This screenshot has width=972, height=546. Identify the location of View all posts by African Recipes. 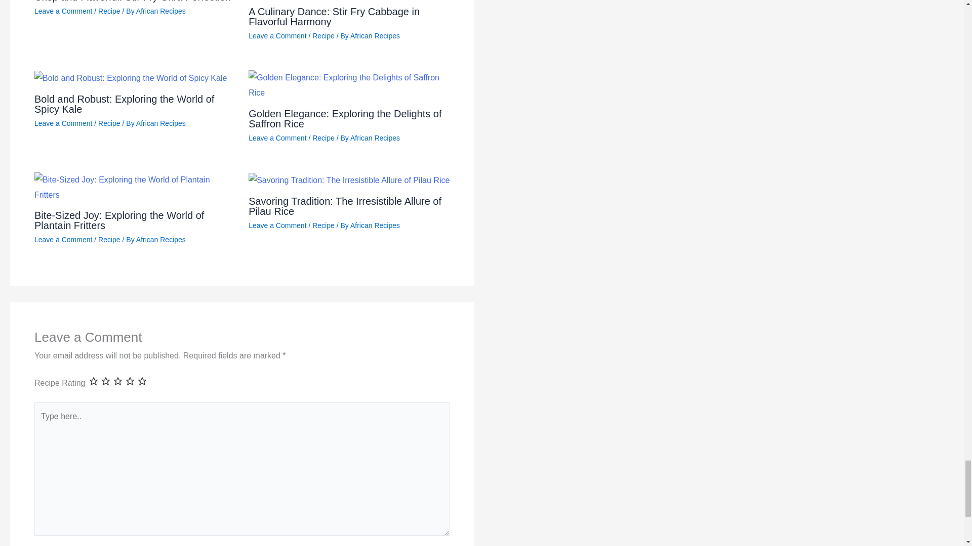
(160, 11).